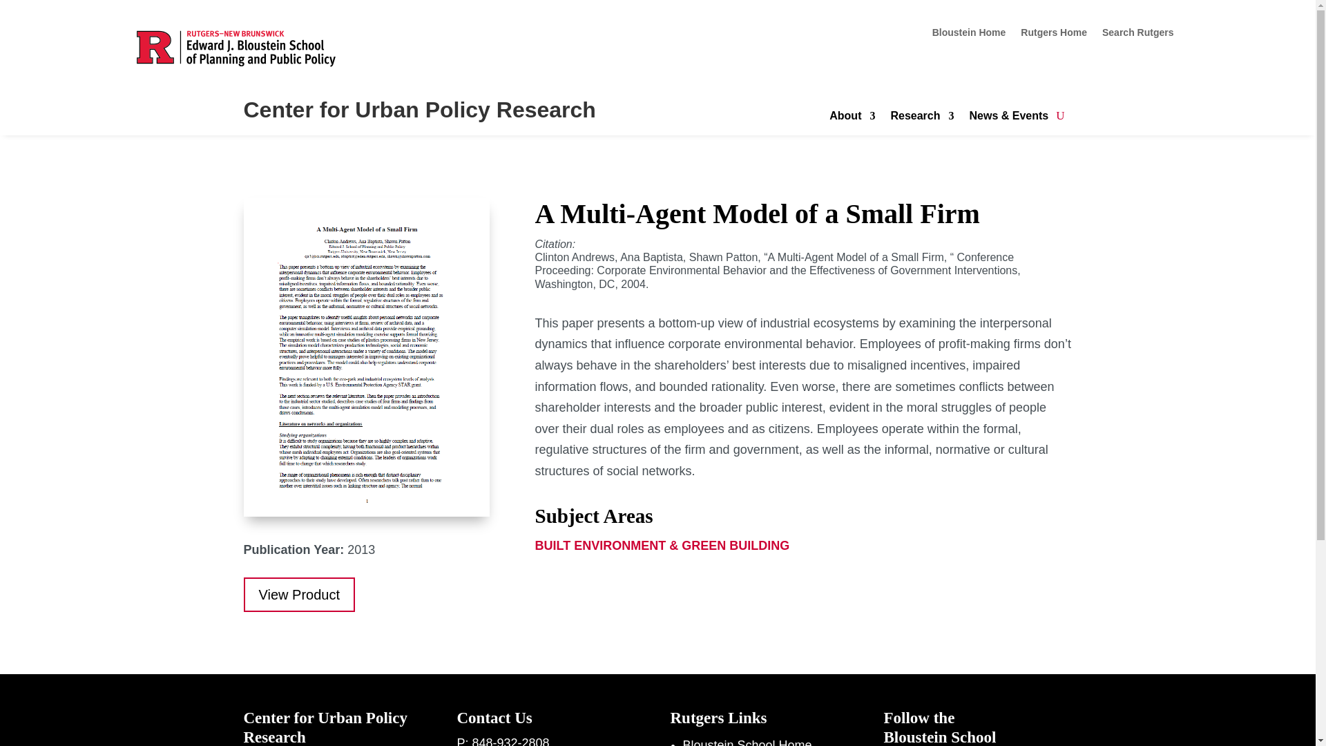  I want to click on About, so click(852, 119).